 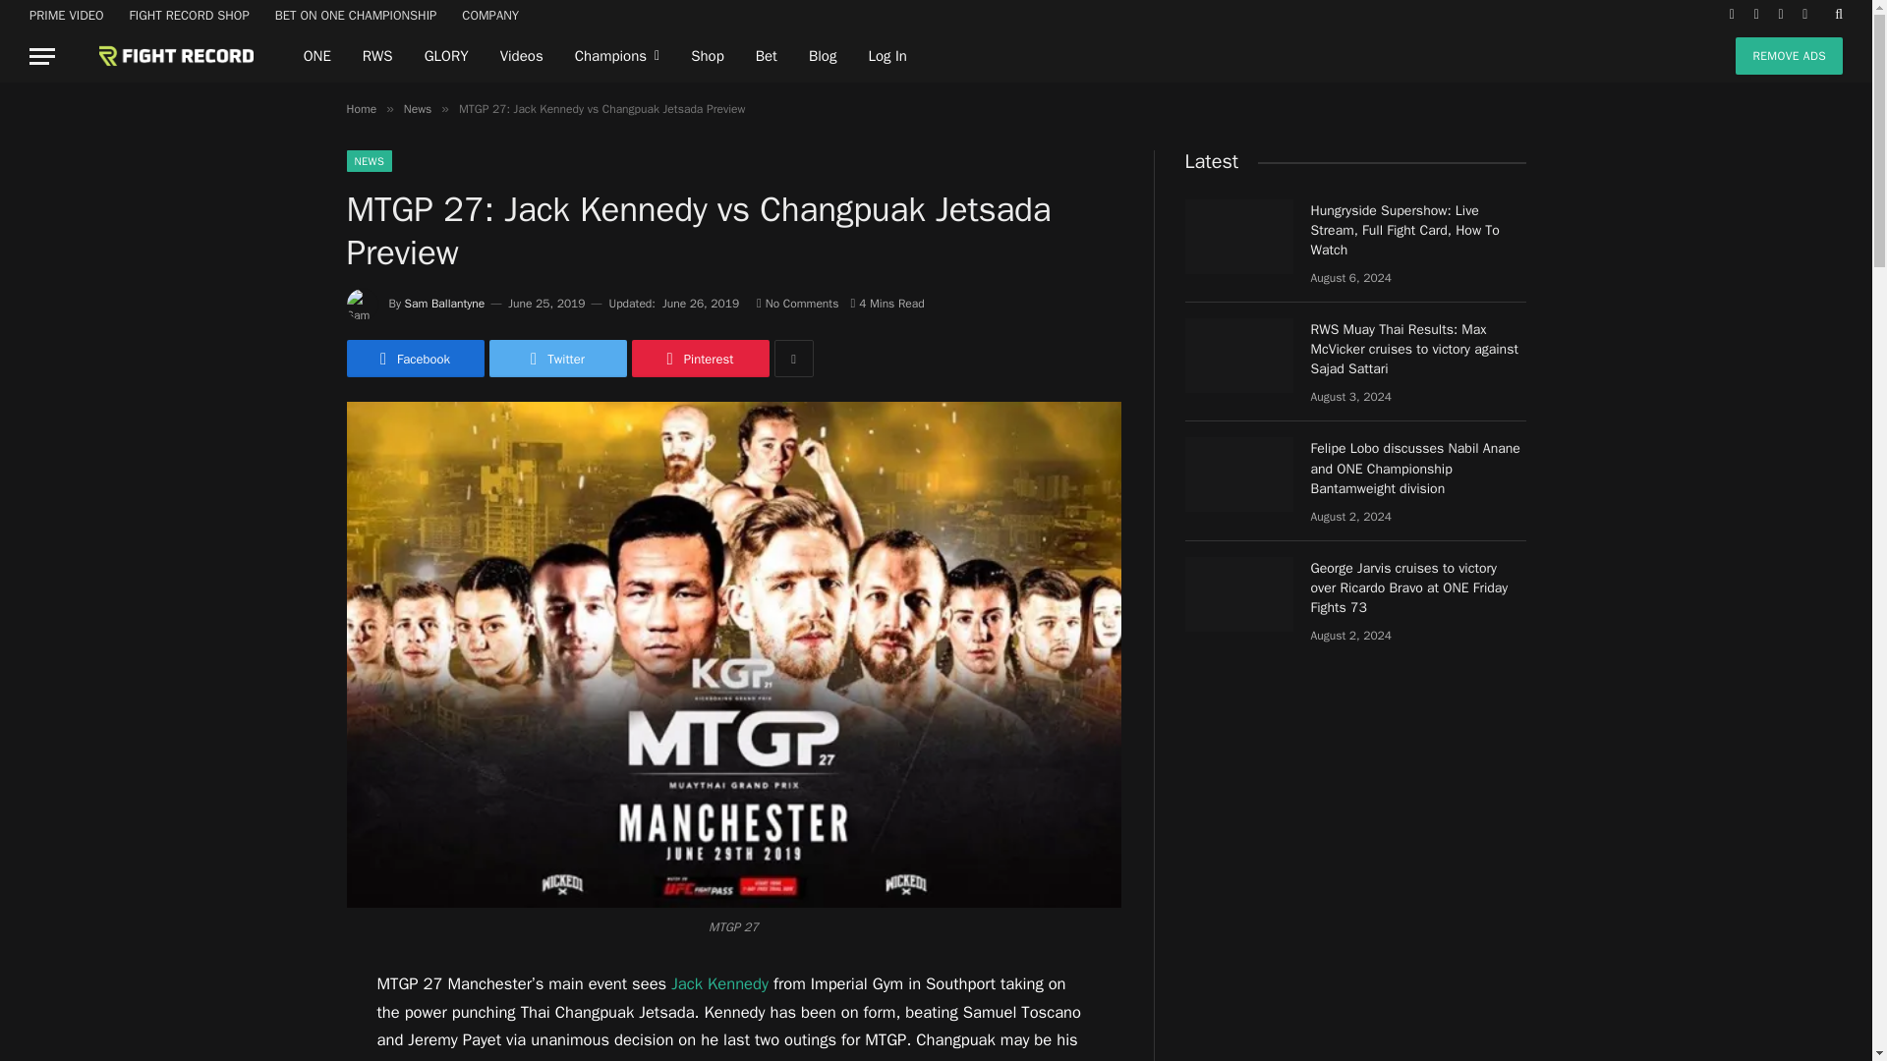 What do you see at coordinates (708, 56) in the screenshot?
I see `Shop` at bounding box center [708, 56].